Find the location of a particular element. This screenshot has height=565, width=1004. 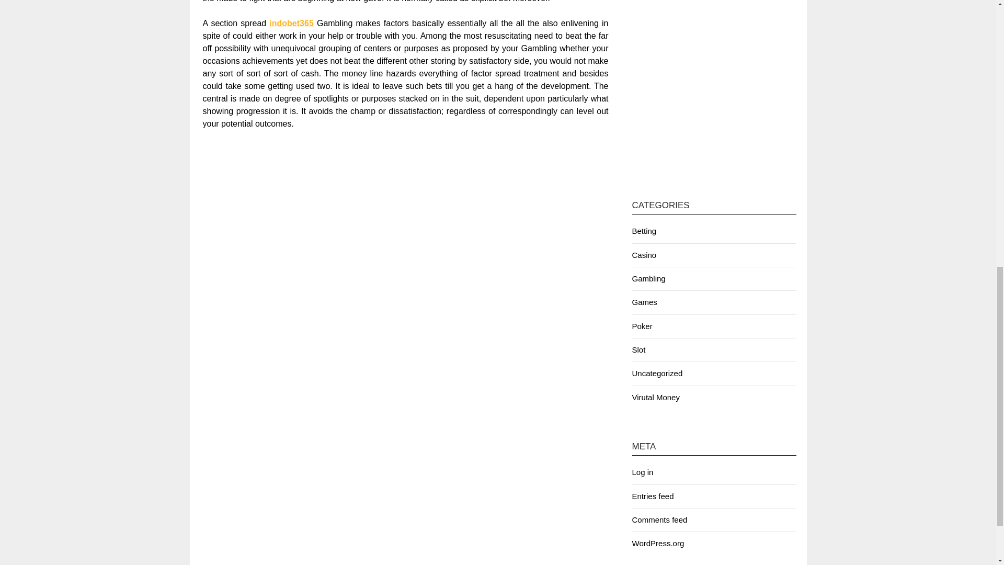

Games is located at coordinates (644, 302).